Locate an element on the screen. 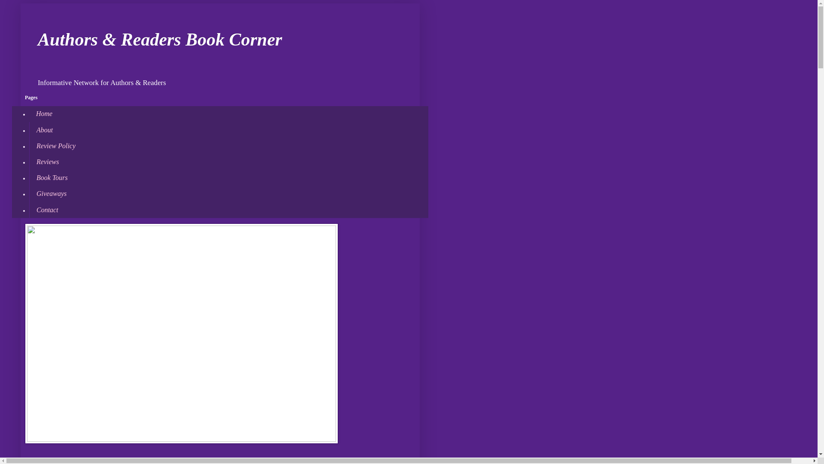 This screenshot has width=824, height=464. Book Tours is located at coordinates (51, 178).